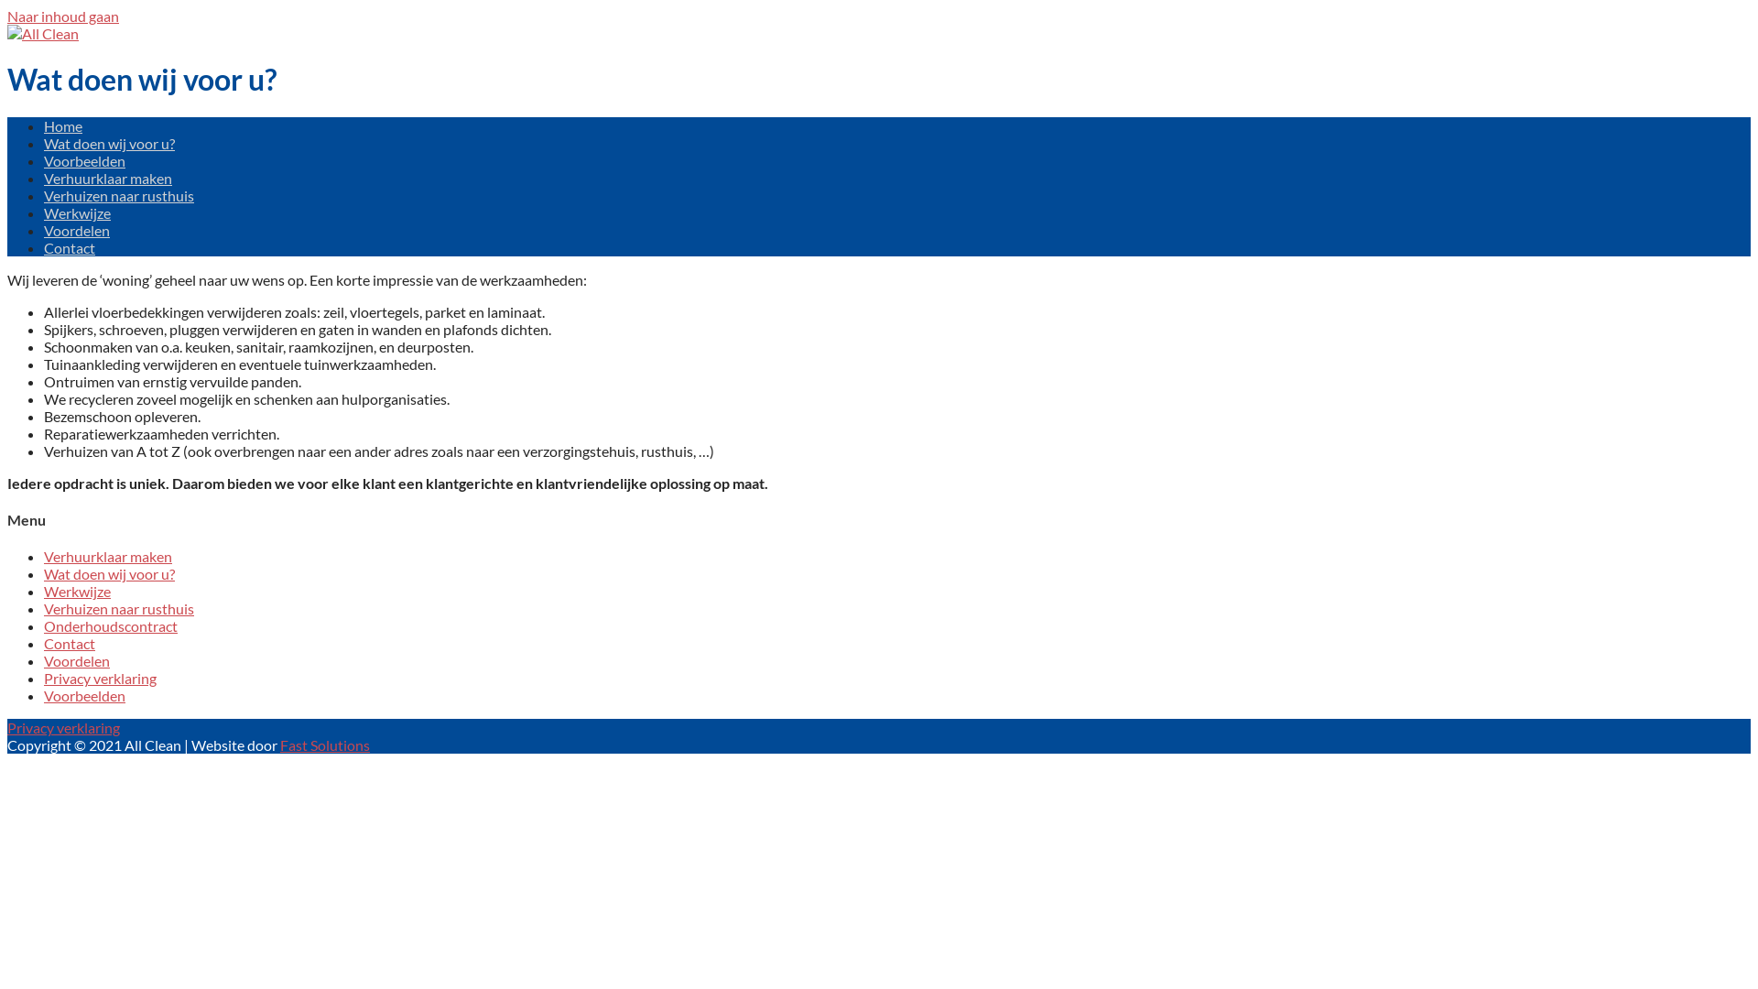 The width and height of the screenshot is (1758, 989). What do you see at coordinates (108, 557) in the screenshot?
I see `Verhuurklaar maken` at bounding box center [108, 557].